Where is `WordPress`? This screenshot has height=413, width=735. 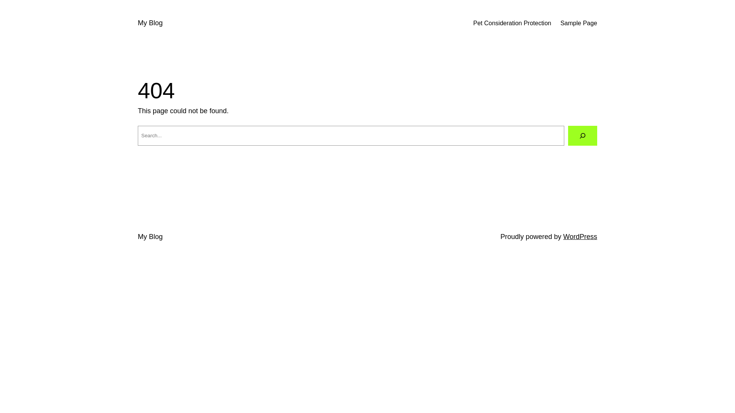 WordPress is located at coordinates (580, 237).